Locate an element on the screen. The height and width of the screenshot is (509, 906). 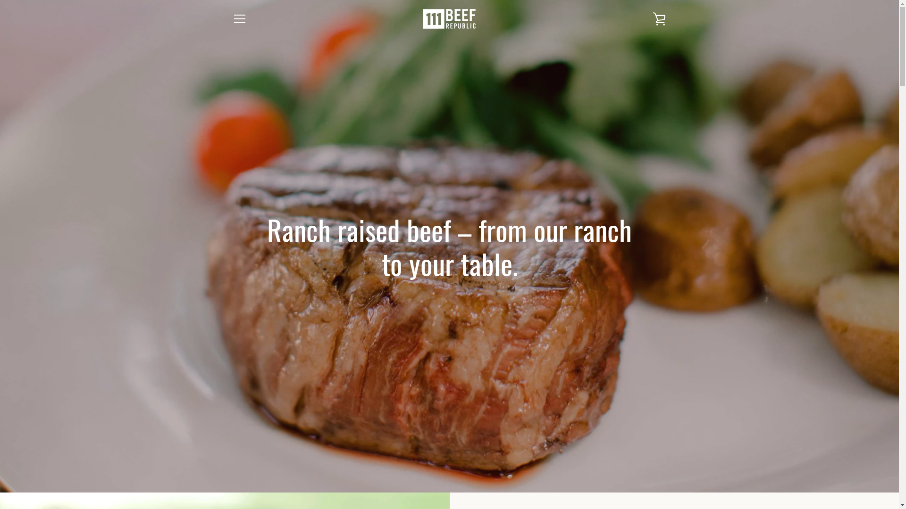
SUBSCRIBE is located at coordinates (642, 422).